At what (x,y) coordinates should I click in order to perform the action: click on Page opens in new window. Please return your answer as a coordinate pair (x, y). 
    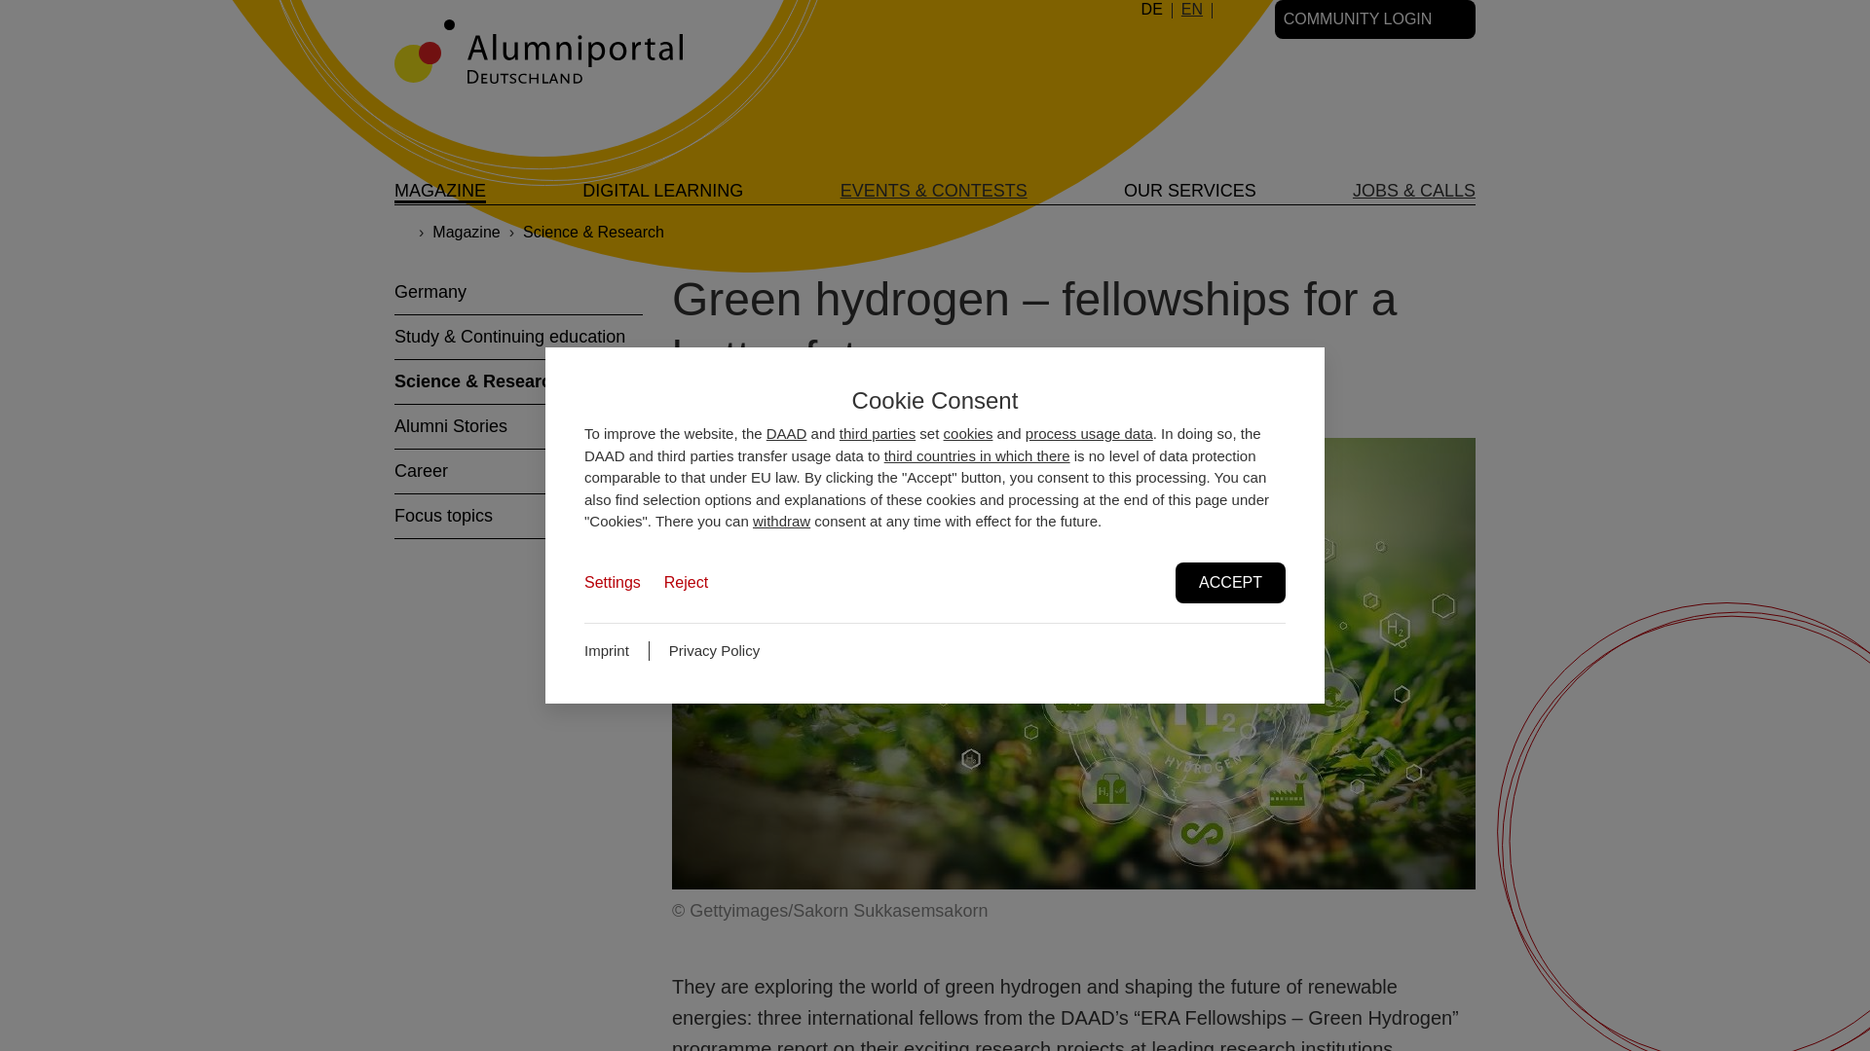
    Looking at the image, I should click on (714, 650).